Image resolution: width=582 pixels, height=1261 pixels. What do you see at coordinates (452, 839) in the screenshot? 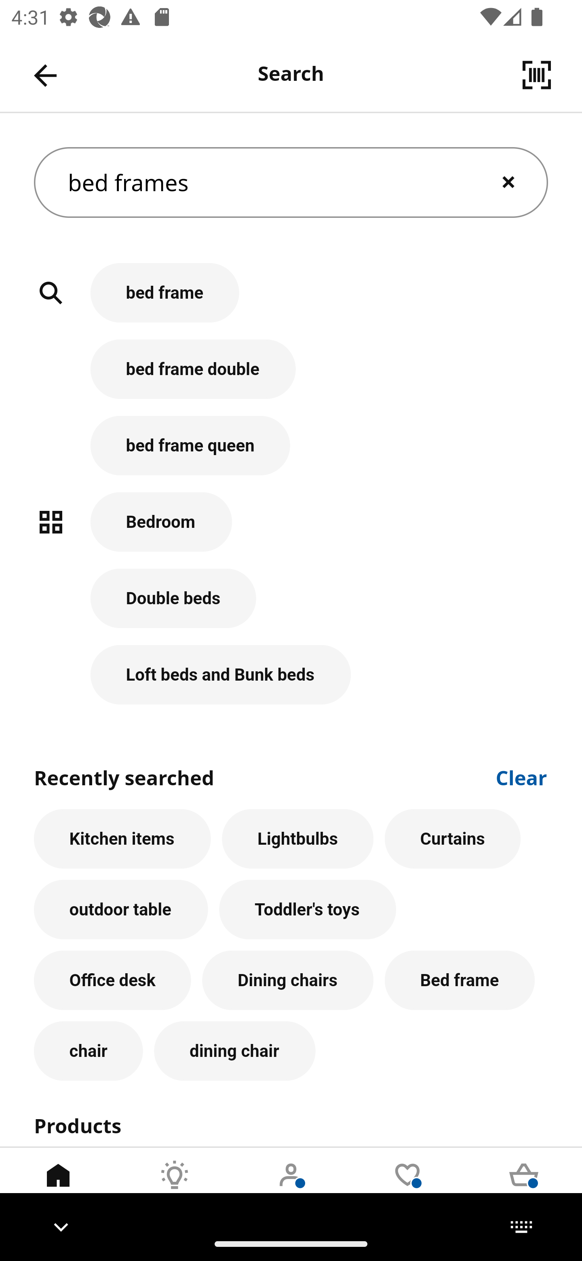
I see `Curtains` at bounding box center [452, 839].